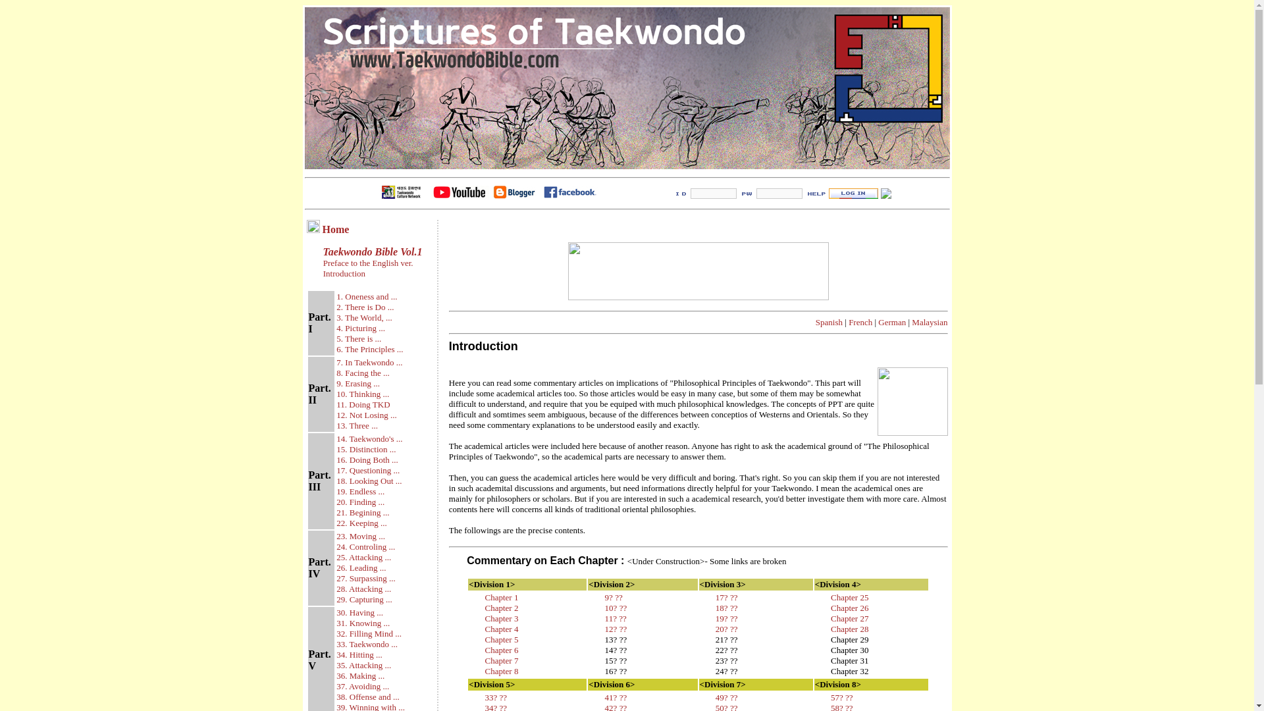 The height and width of the screenshot is (711, 1264). What do you see at coordinates (361, 523) in the screenshot?
I see `22. Keeping ...` at bounding box center [361, 523].